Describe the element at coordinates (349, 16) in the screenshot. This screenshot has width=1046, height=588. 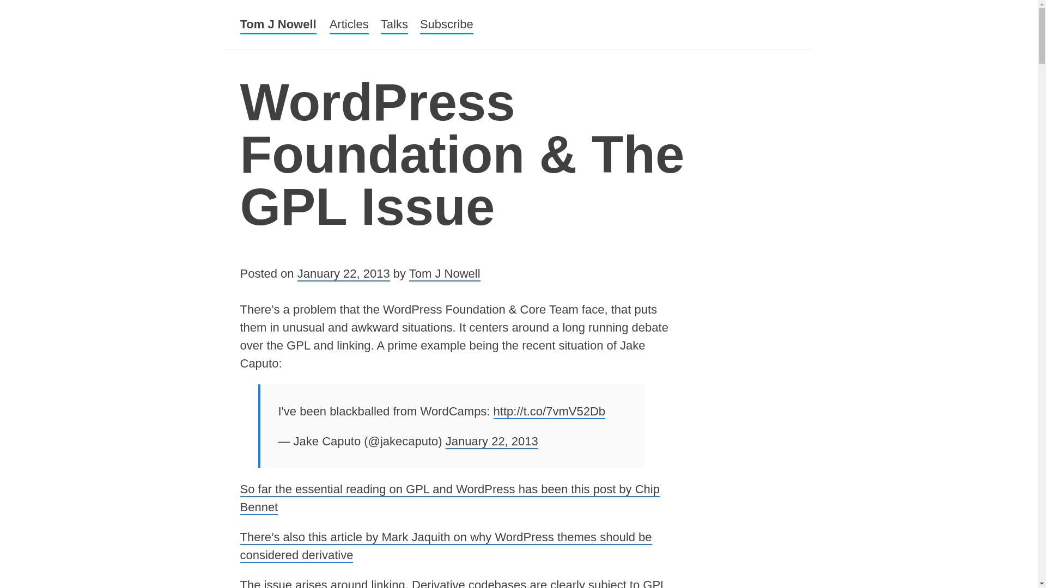
I see `Articles` at that location.